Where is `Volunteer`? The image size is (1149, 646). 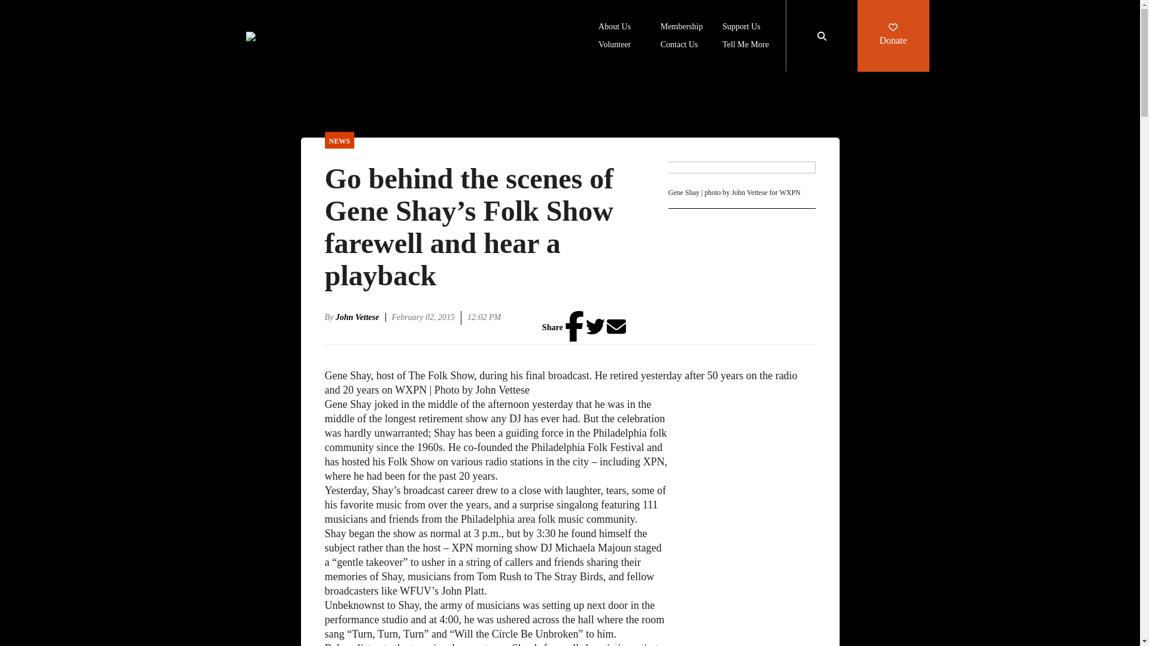 Volunteer is located at coordinates (615, 45).